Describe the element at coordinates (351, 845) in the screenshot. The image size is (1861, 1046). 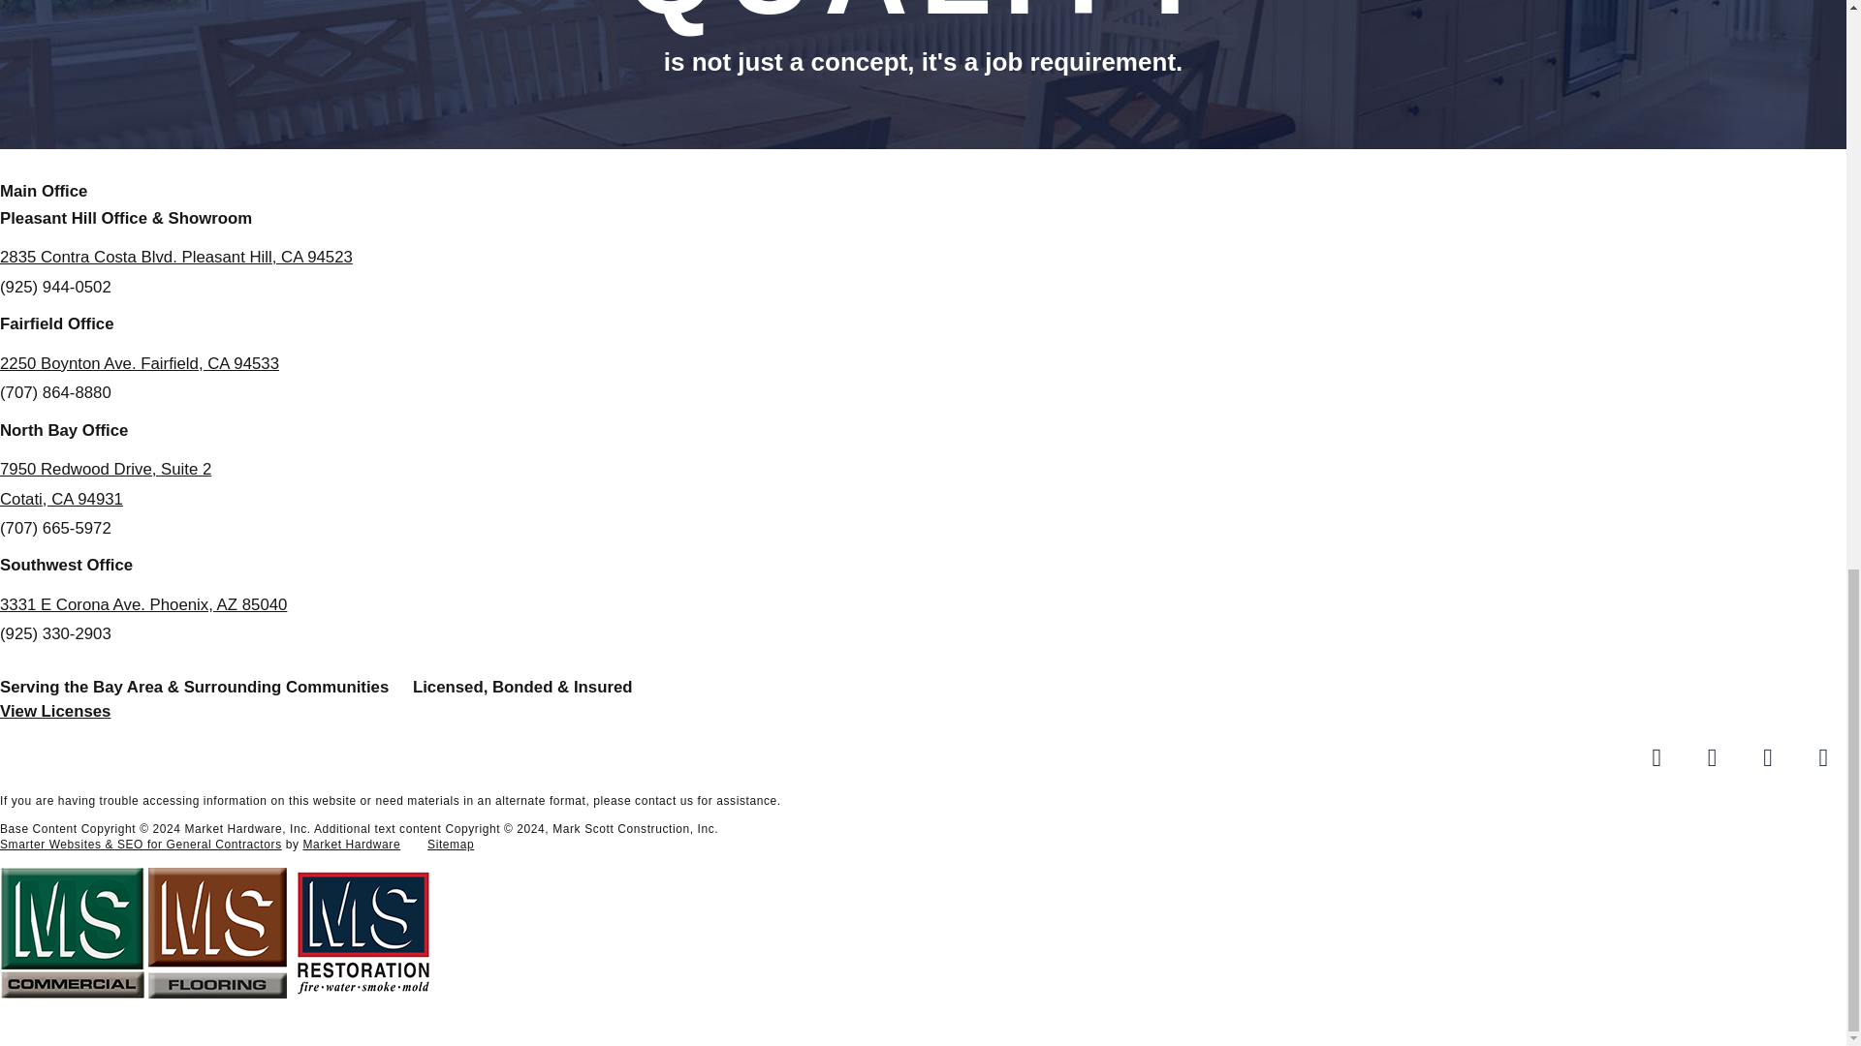
I see `Market Hardware` at that location.